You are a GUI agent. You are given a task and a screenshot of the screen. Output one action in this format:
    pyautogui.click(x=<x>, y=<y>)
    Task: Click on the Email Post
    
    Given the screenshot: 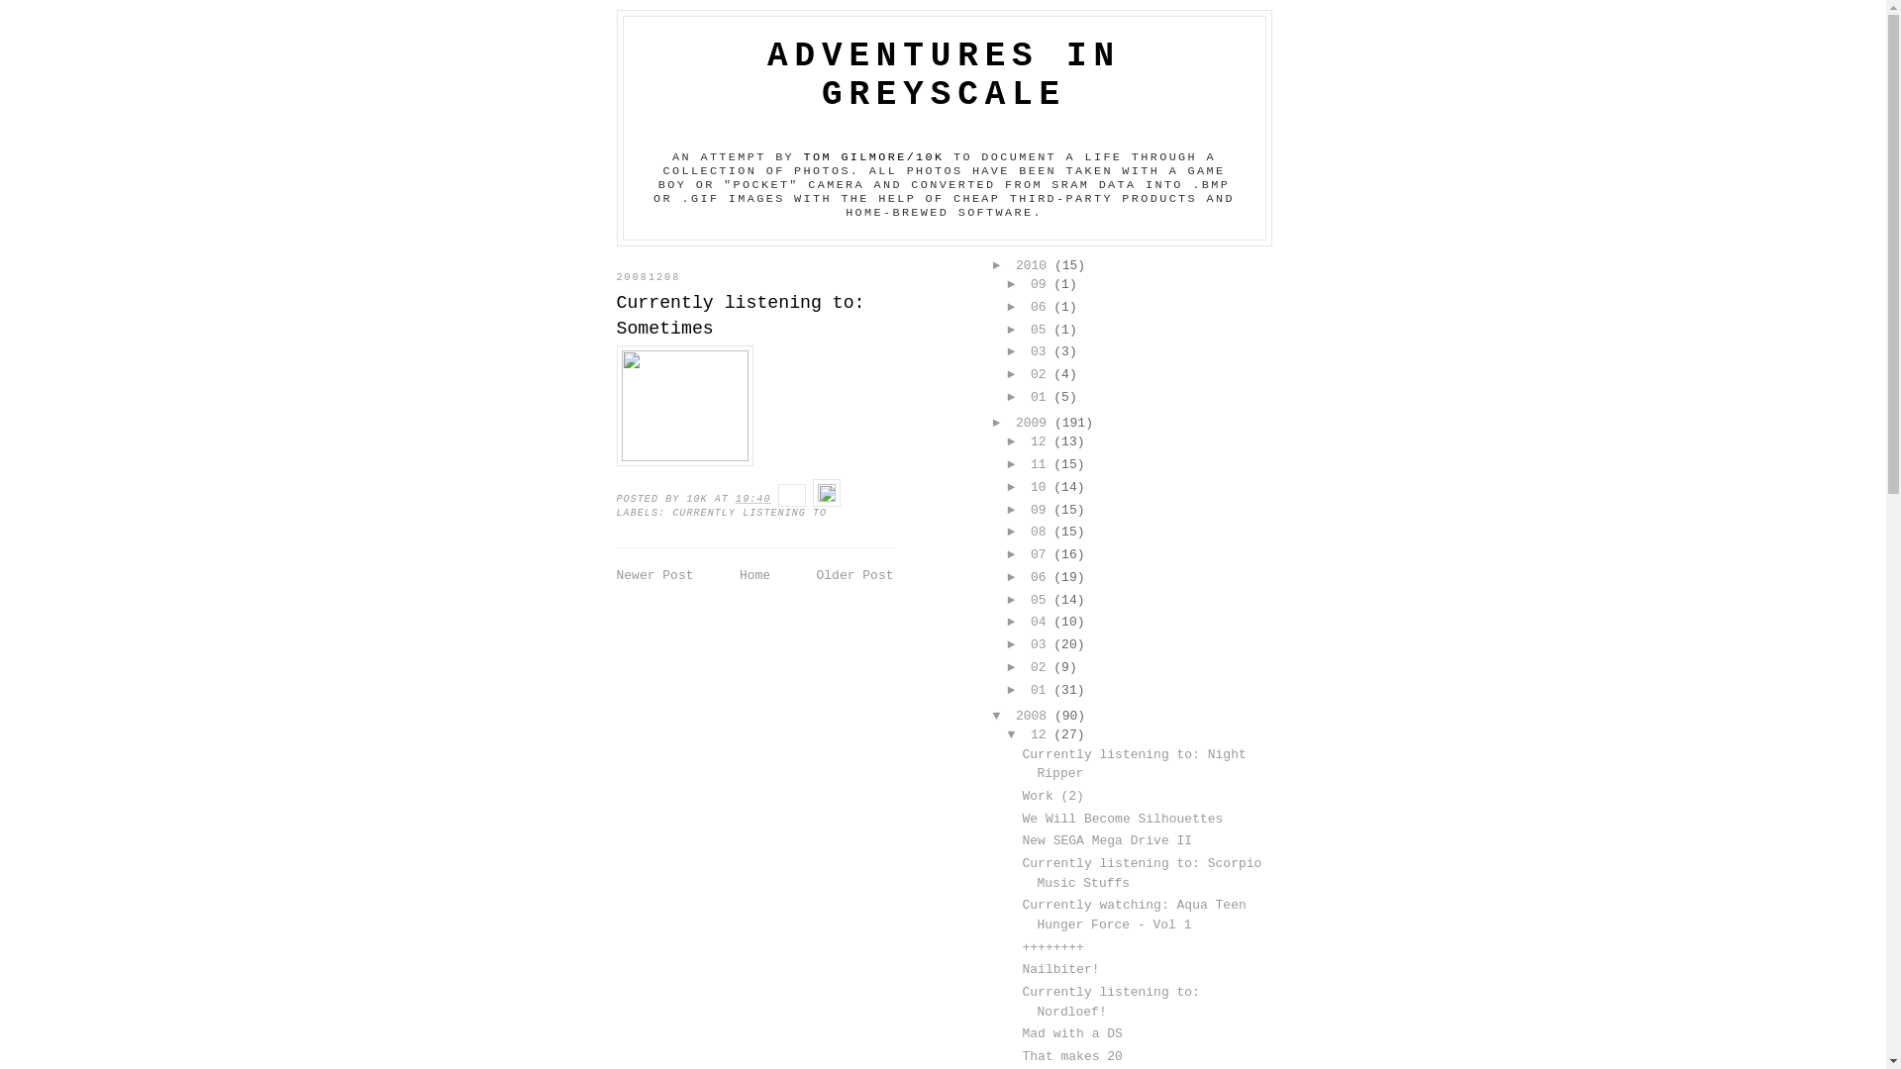 What is the action you would take?
    pyautogui.click(x=796, y=499)
    